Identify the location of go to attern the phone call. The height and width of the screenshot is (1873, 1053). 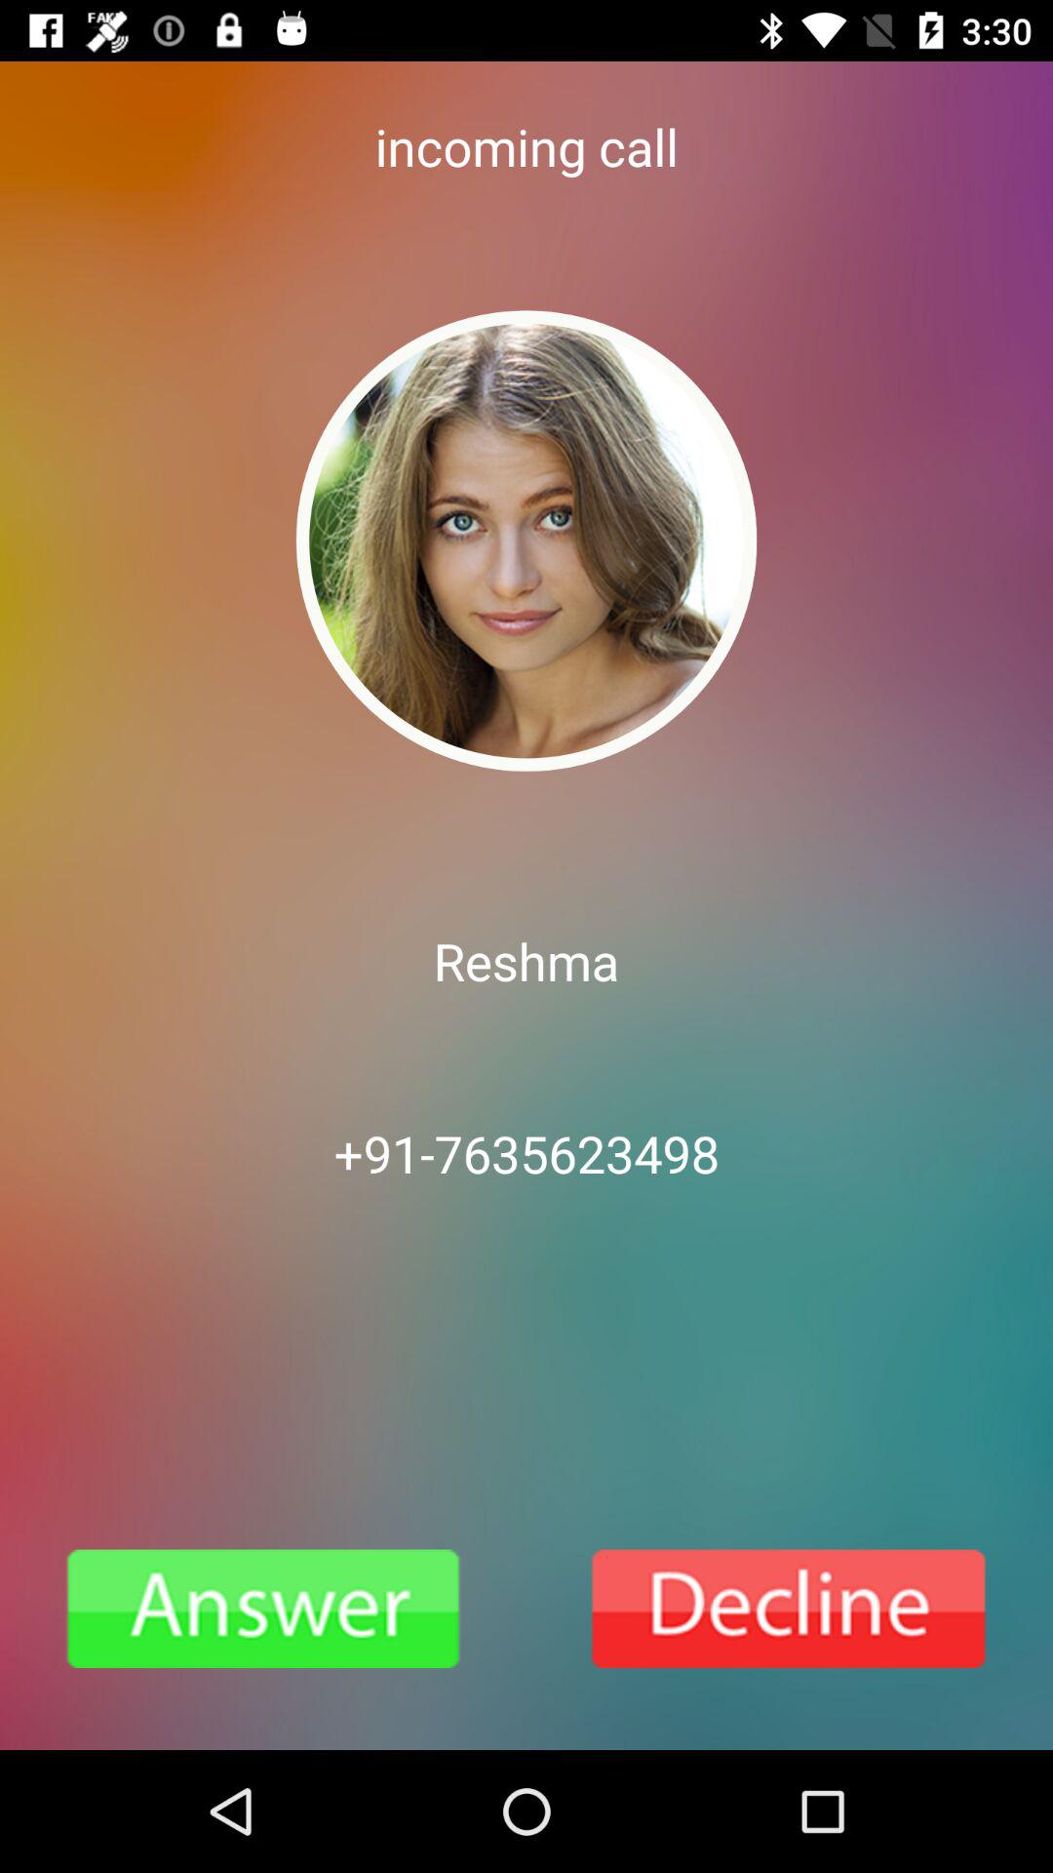
(263, 1609).